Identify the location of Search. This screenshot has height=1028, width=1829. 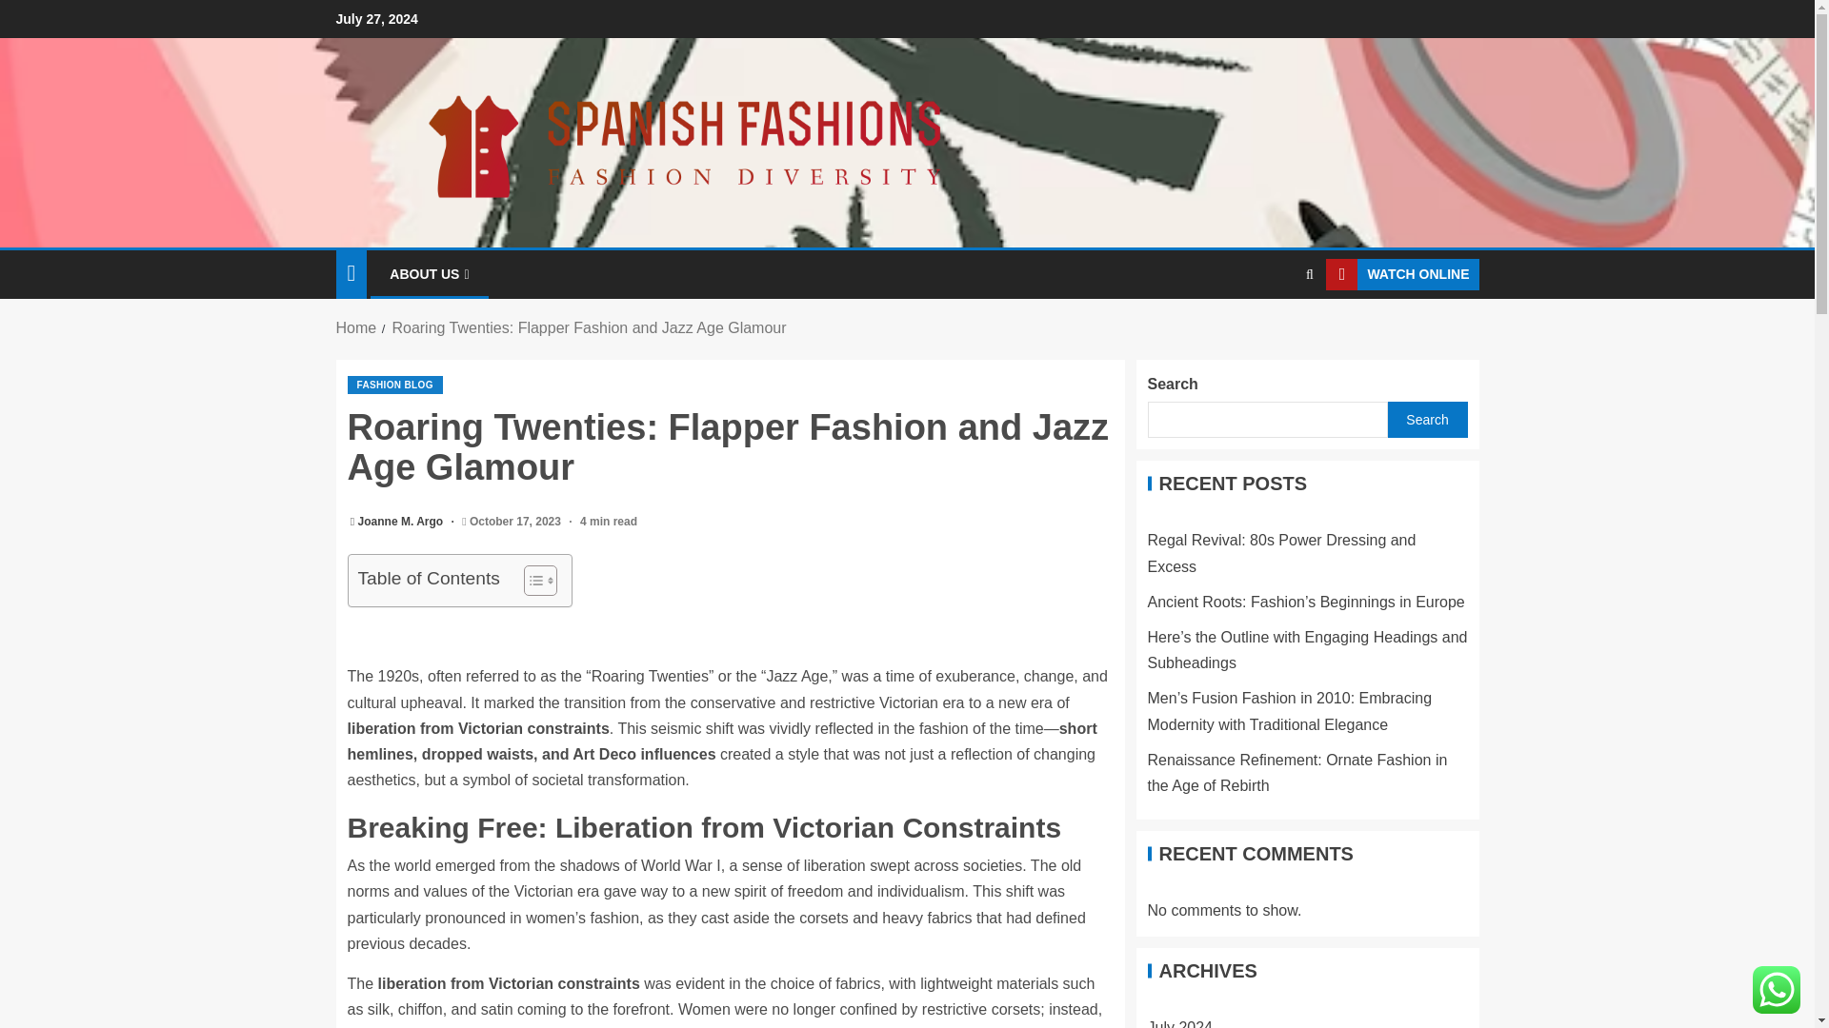
(1273, 333).